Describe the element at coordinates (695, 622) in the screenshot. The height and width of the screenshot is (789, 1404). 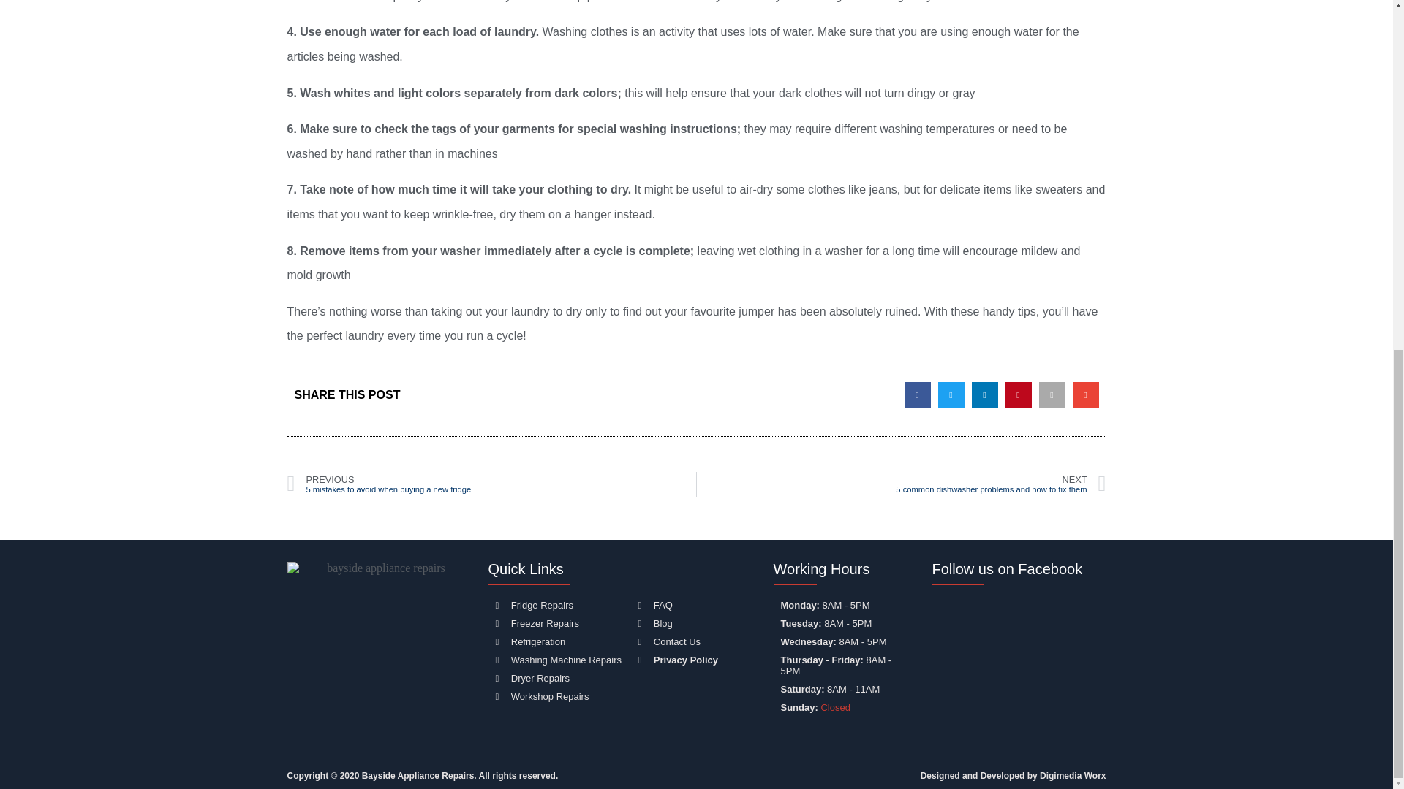
I see `Fridge Repairs` at that location.